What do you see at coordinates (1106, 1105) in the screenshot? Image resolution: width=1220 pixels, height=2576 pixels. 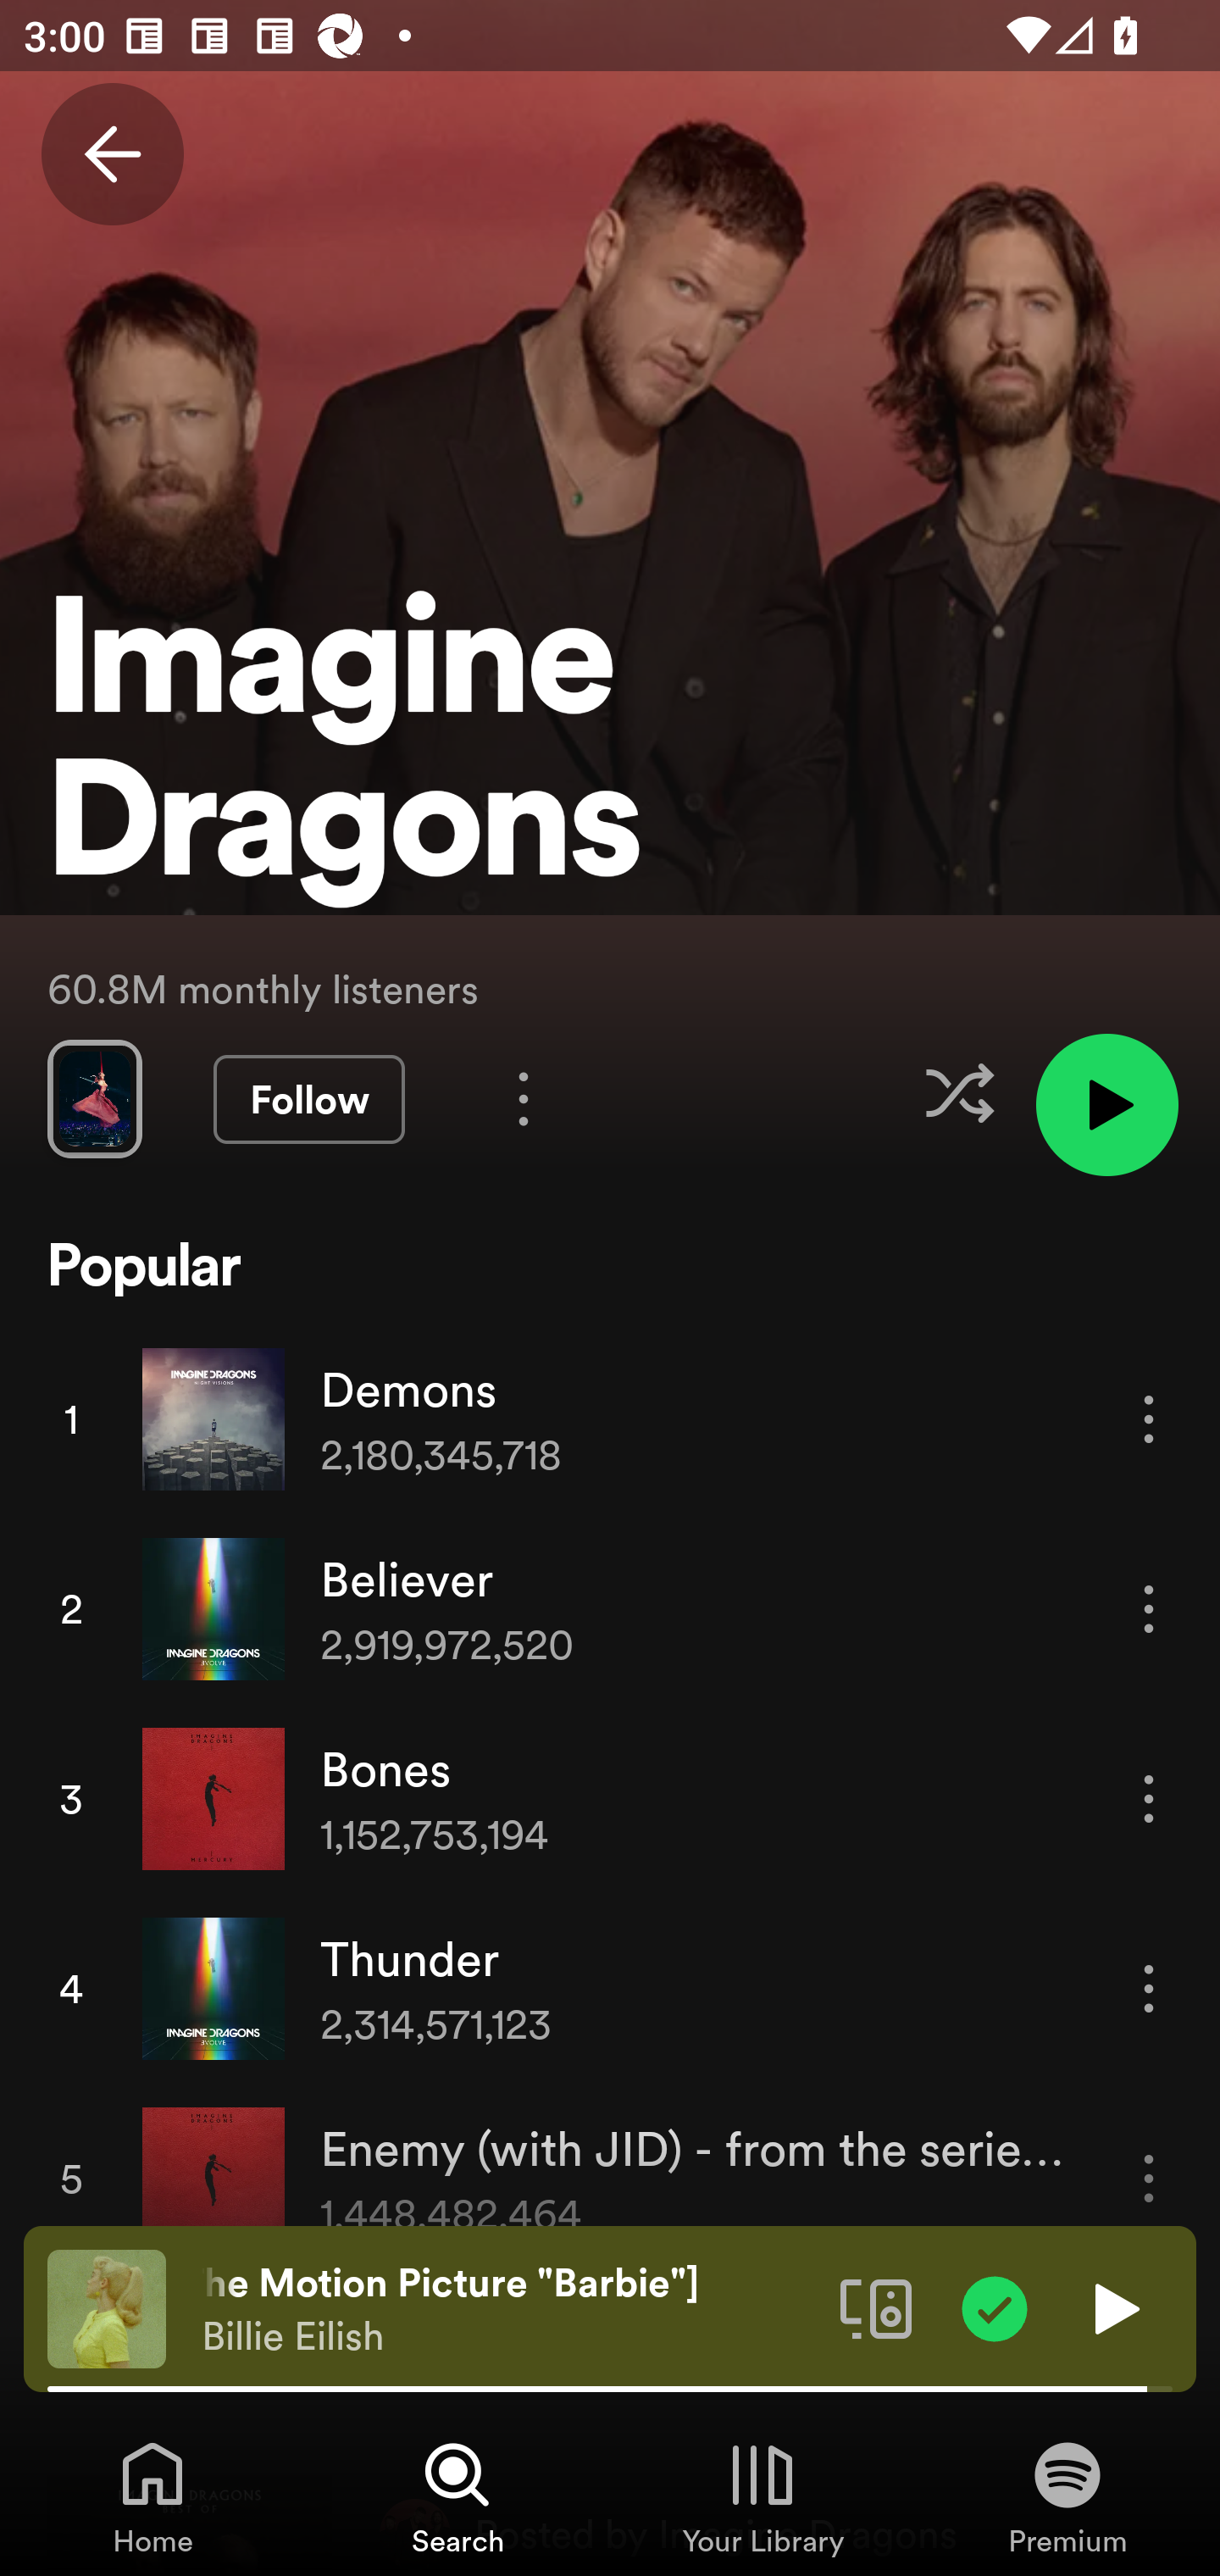 I see `Play artist` at bounding box center [1106, 1105].